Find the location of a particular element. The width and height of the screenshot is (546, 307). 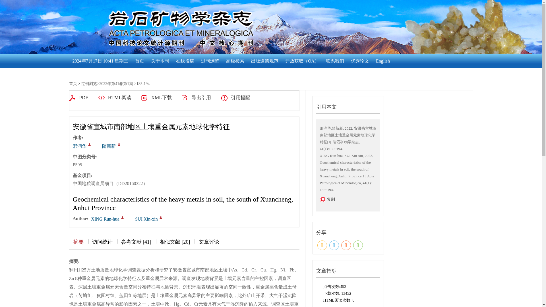

PDF is located at coordinates (78, 98).